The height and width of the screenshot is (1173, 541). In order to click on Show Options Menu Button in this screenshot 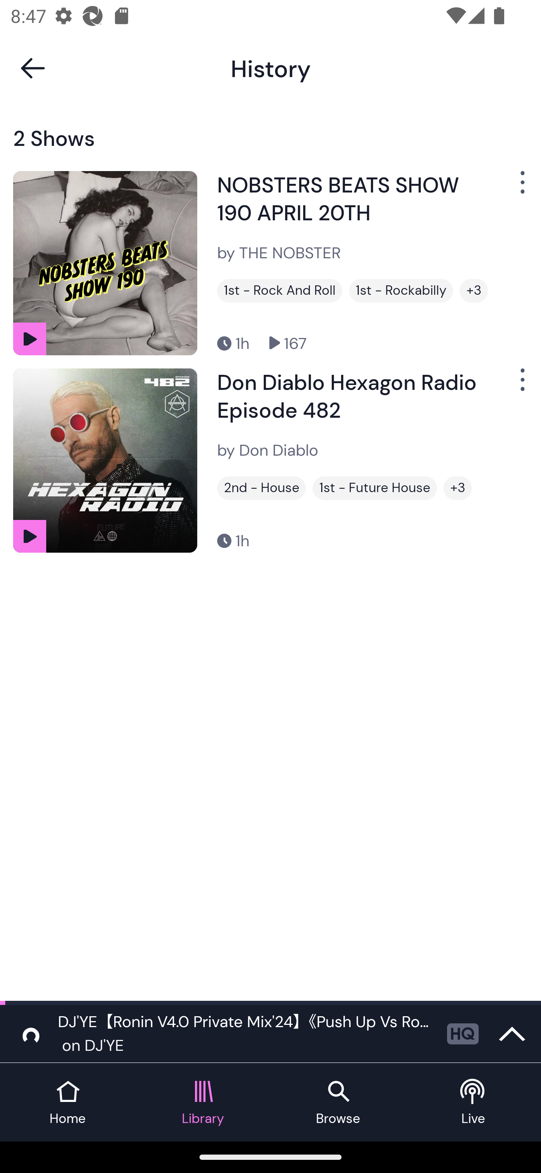, I will do `click(521, 188)`.